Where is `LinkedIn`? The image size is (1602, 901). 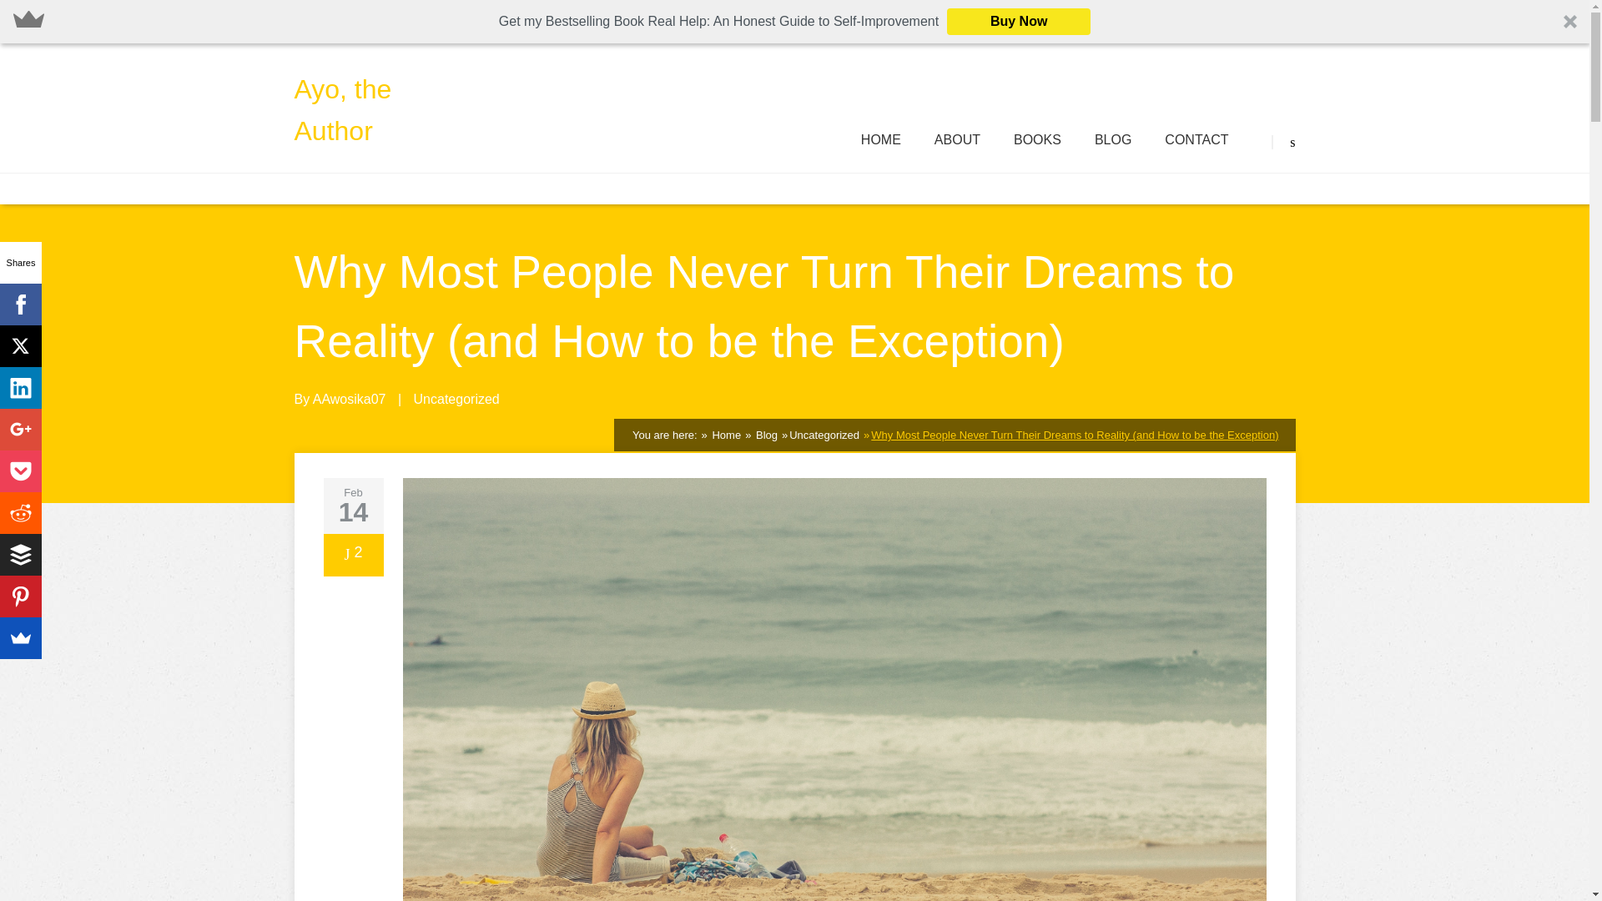
LinkedIn is located at coordinates (20, 387).